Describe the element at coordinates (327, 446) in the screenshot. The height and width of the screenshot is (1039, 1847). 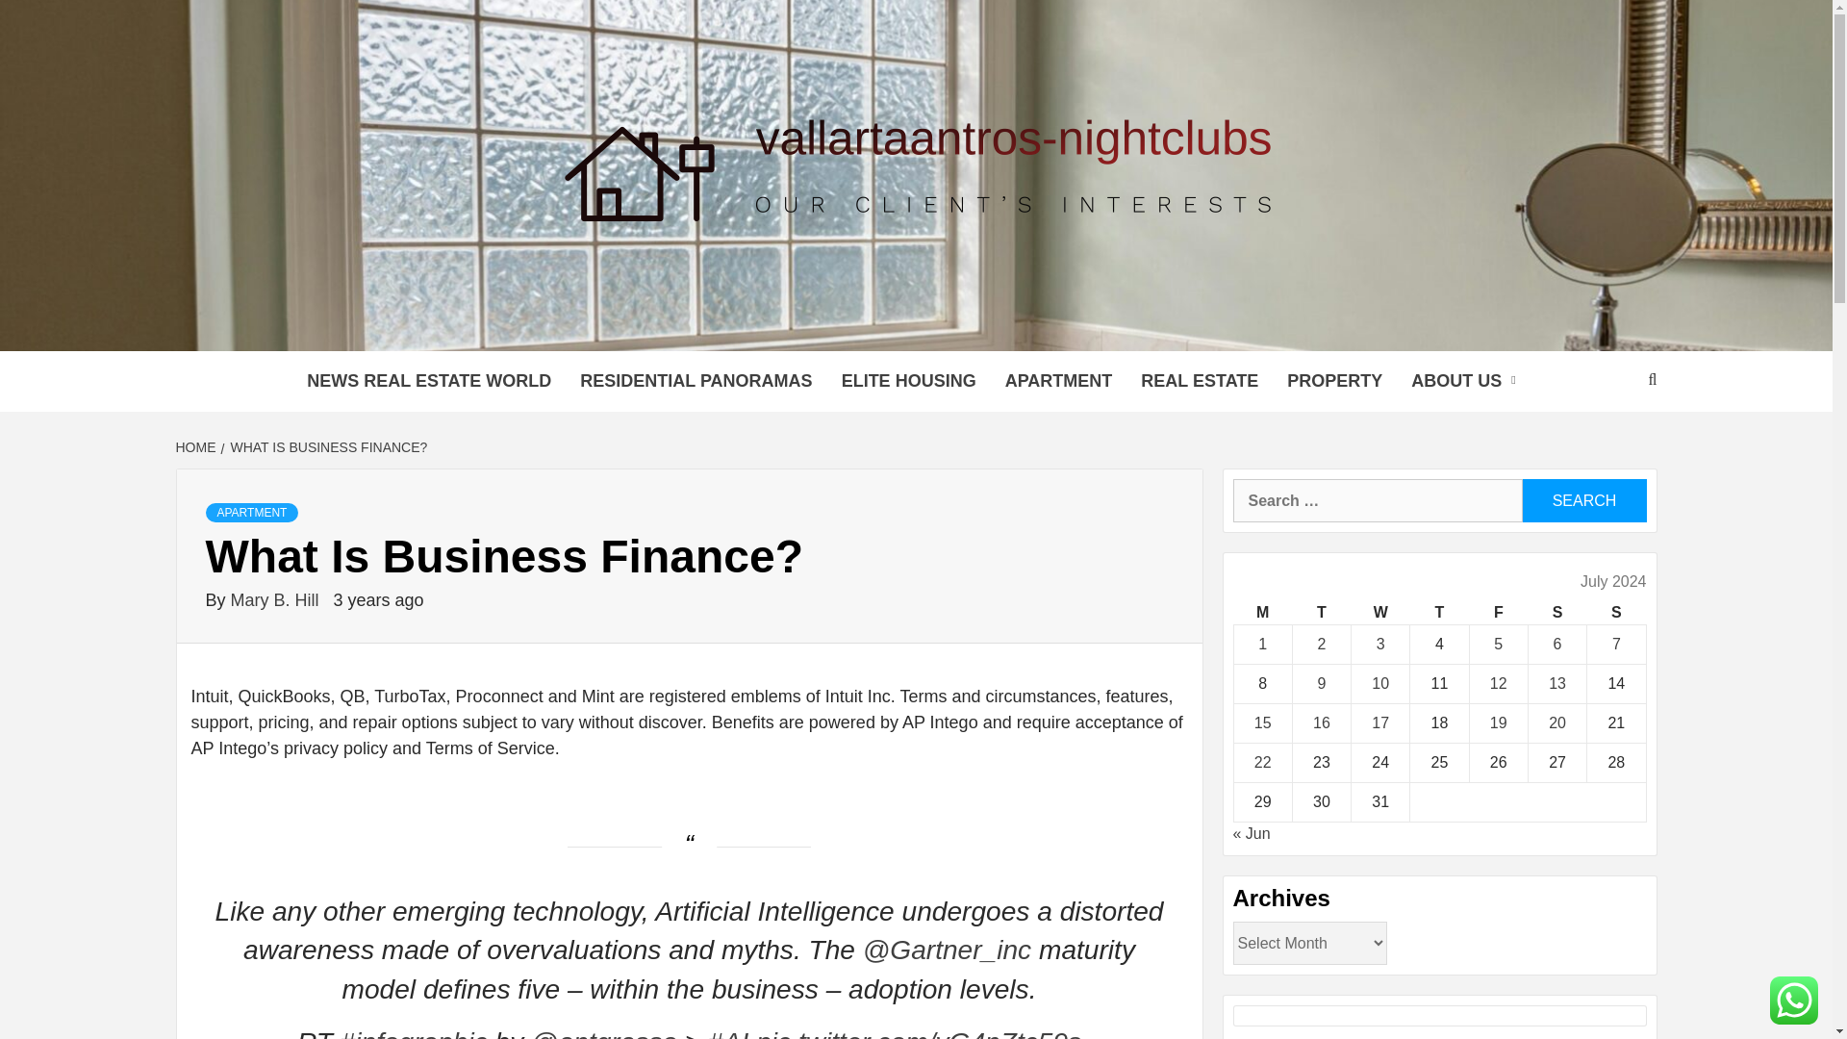
I see `WHAT IS BUSINESS FINANCE?` at that location.